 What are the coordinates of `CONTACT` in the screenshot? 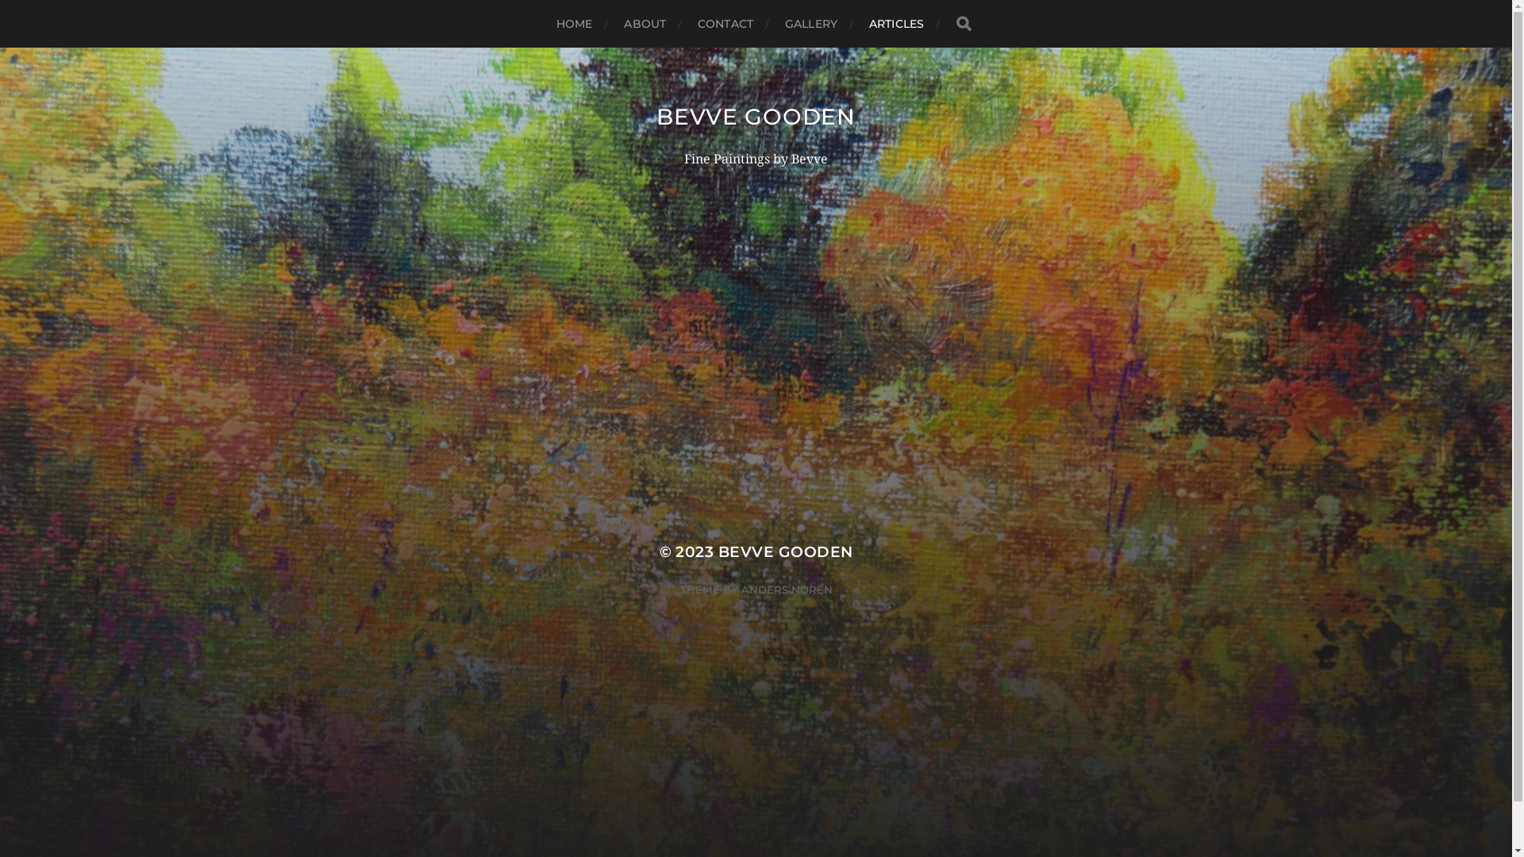 It's located at (725, 24).